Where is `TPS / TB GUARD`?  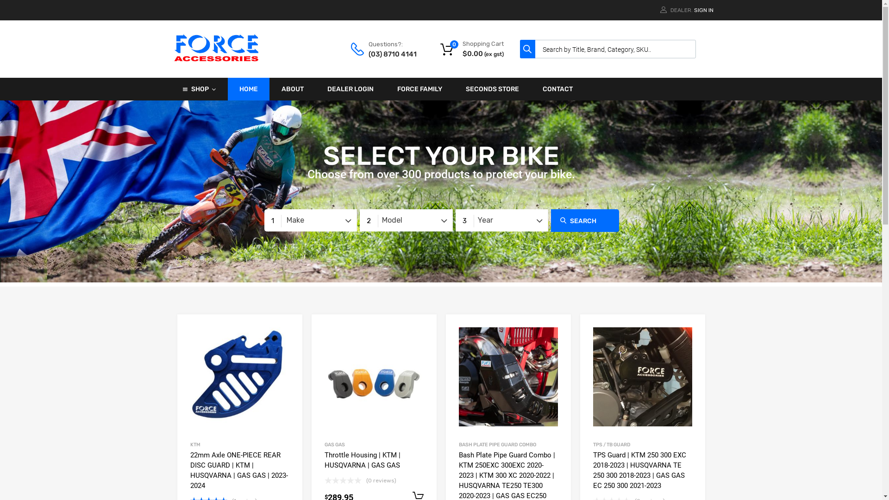
TPS / TB GUARD is located at coordinates (611, 444).